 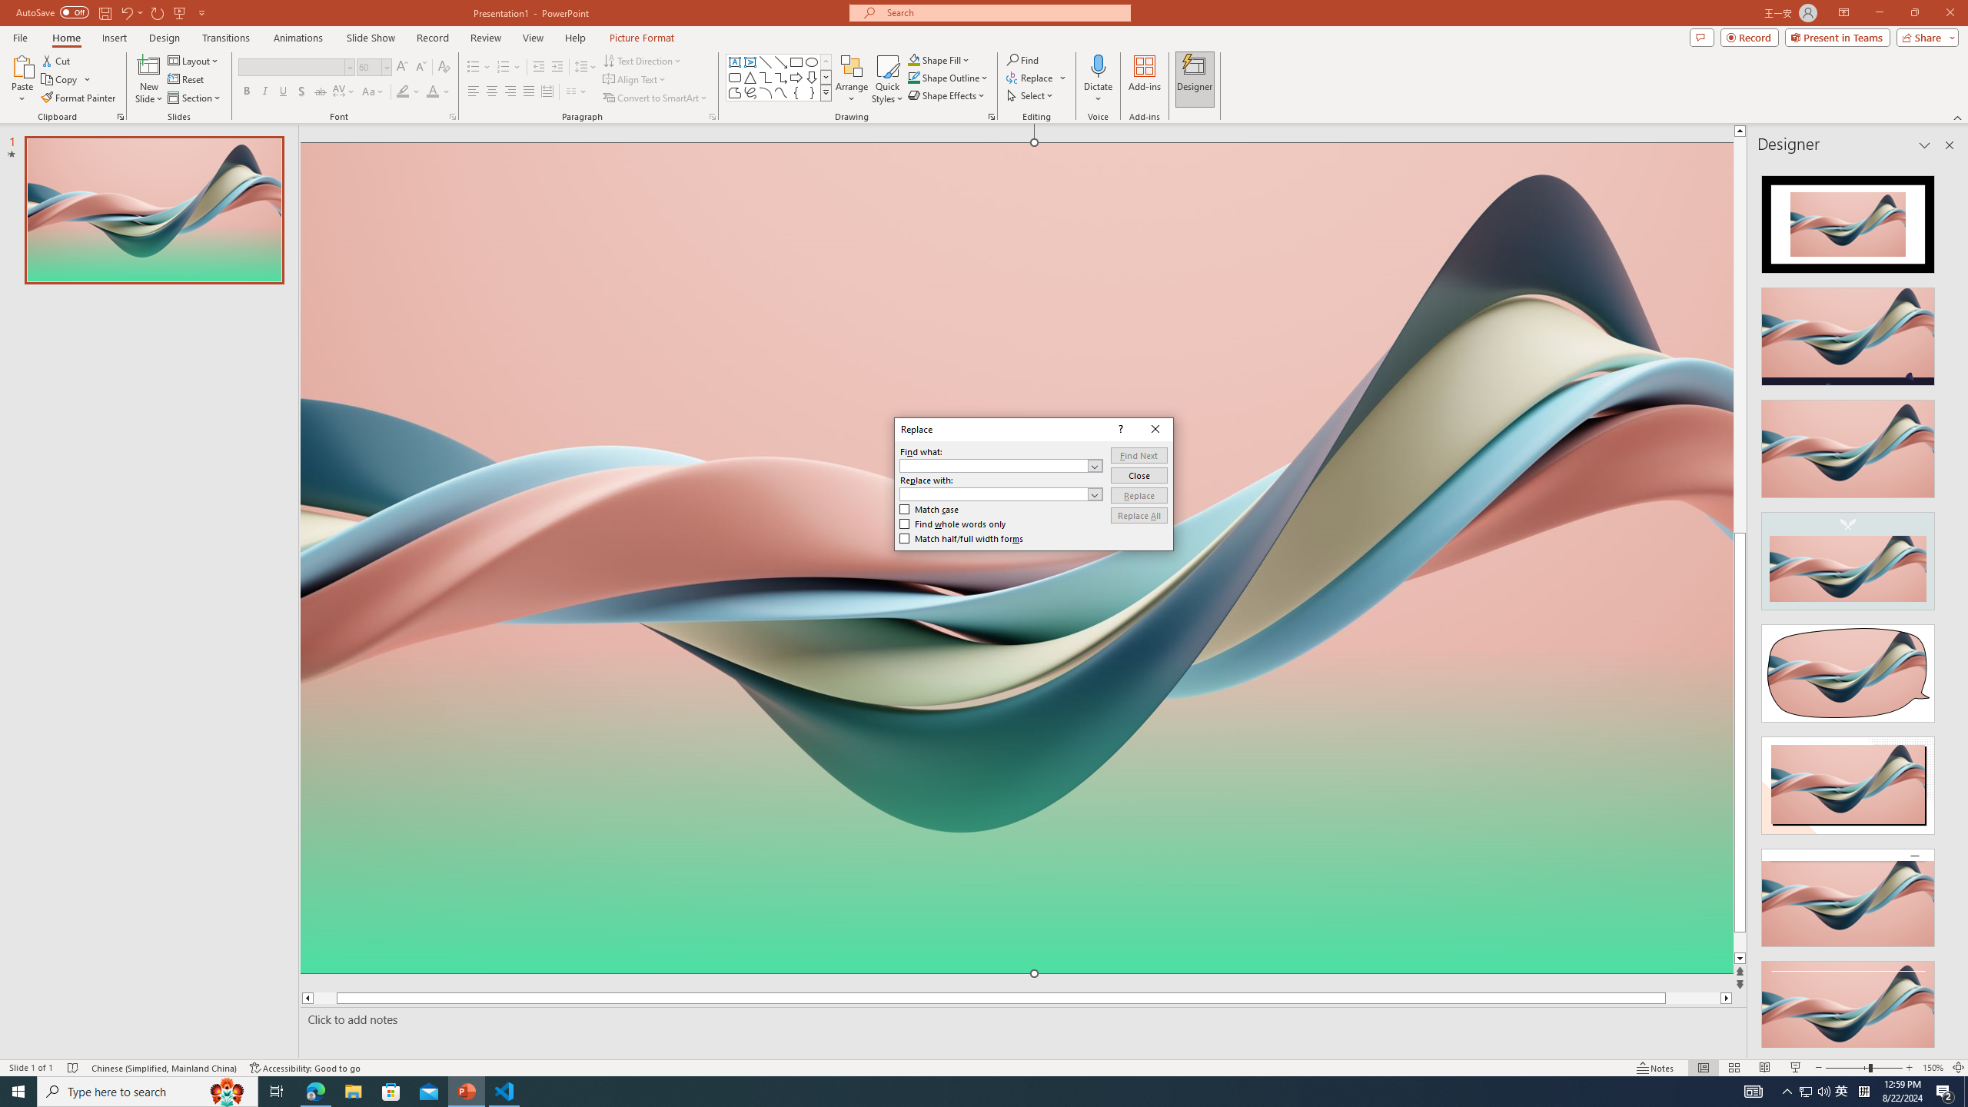 What do you see at coordinates (1139, 515) in the screenshot?
I see `Replace All` at bounding box center [1139, 515].